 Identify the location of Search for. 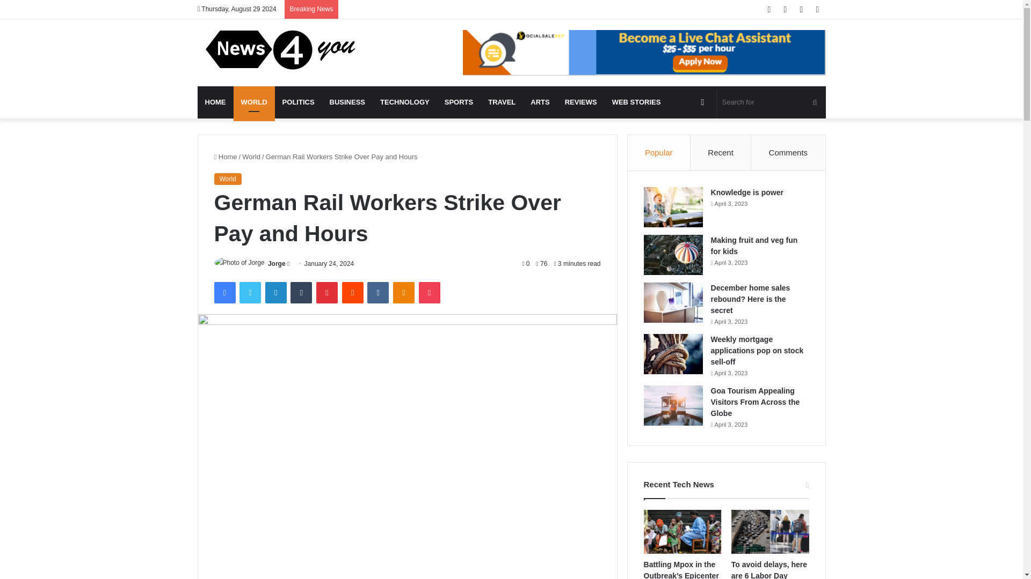
(771, 102).